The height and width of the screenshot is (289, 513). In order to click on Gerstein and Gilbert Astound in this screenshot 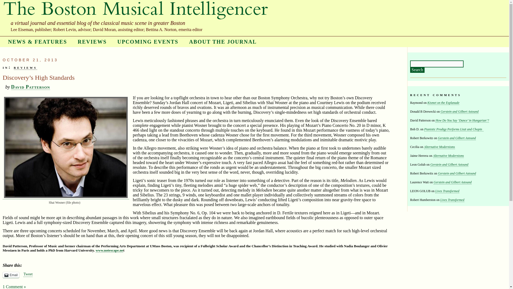, I will do `click(460, 112)`.